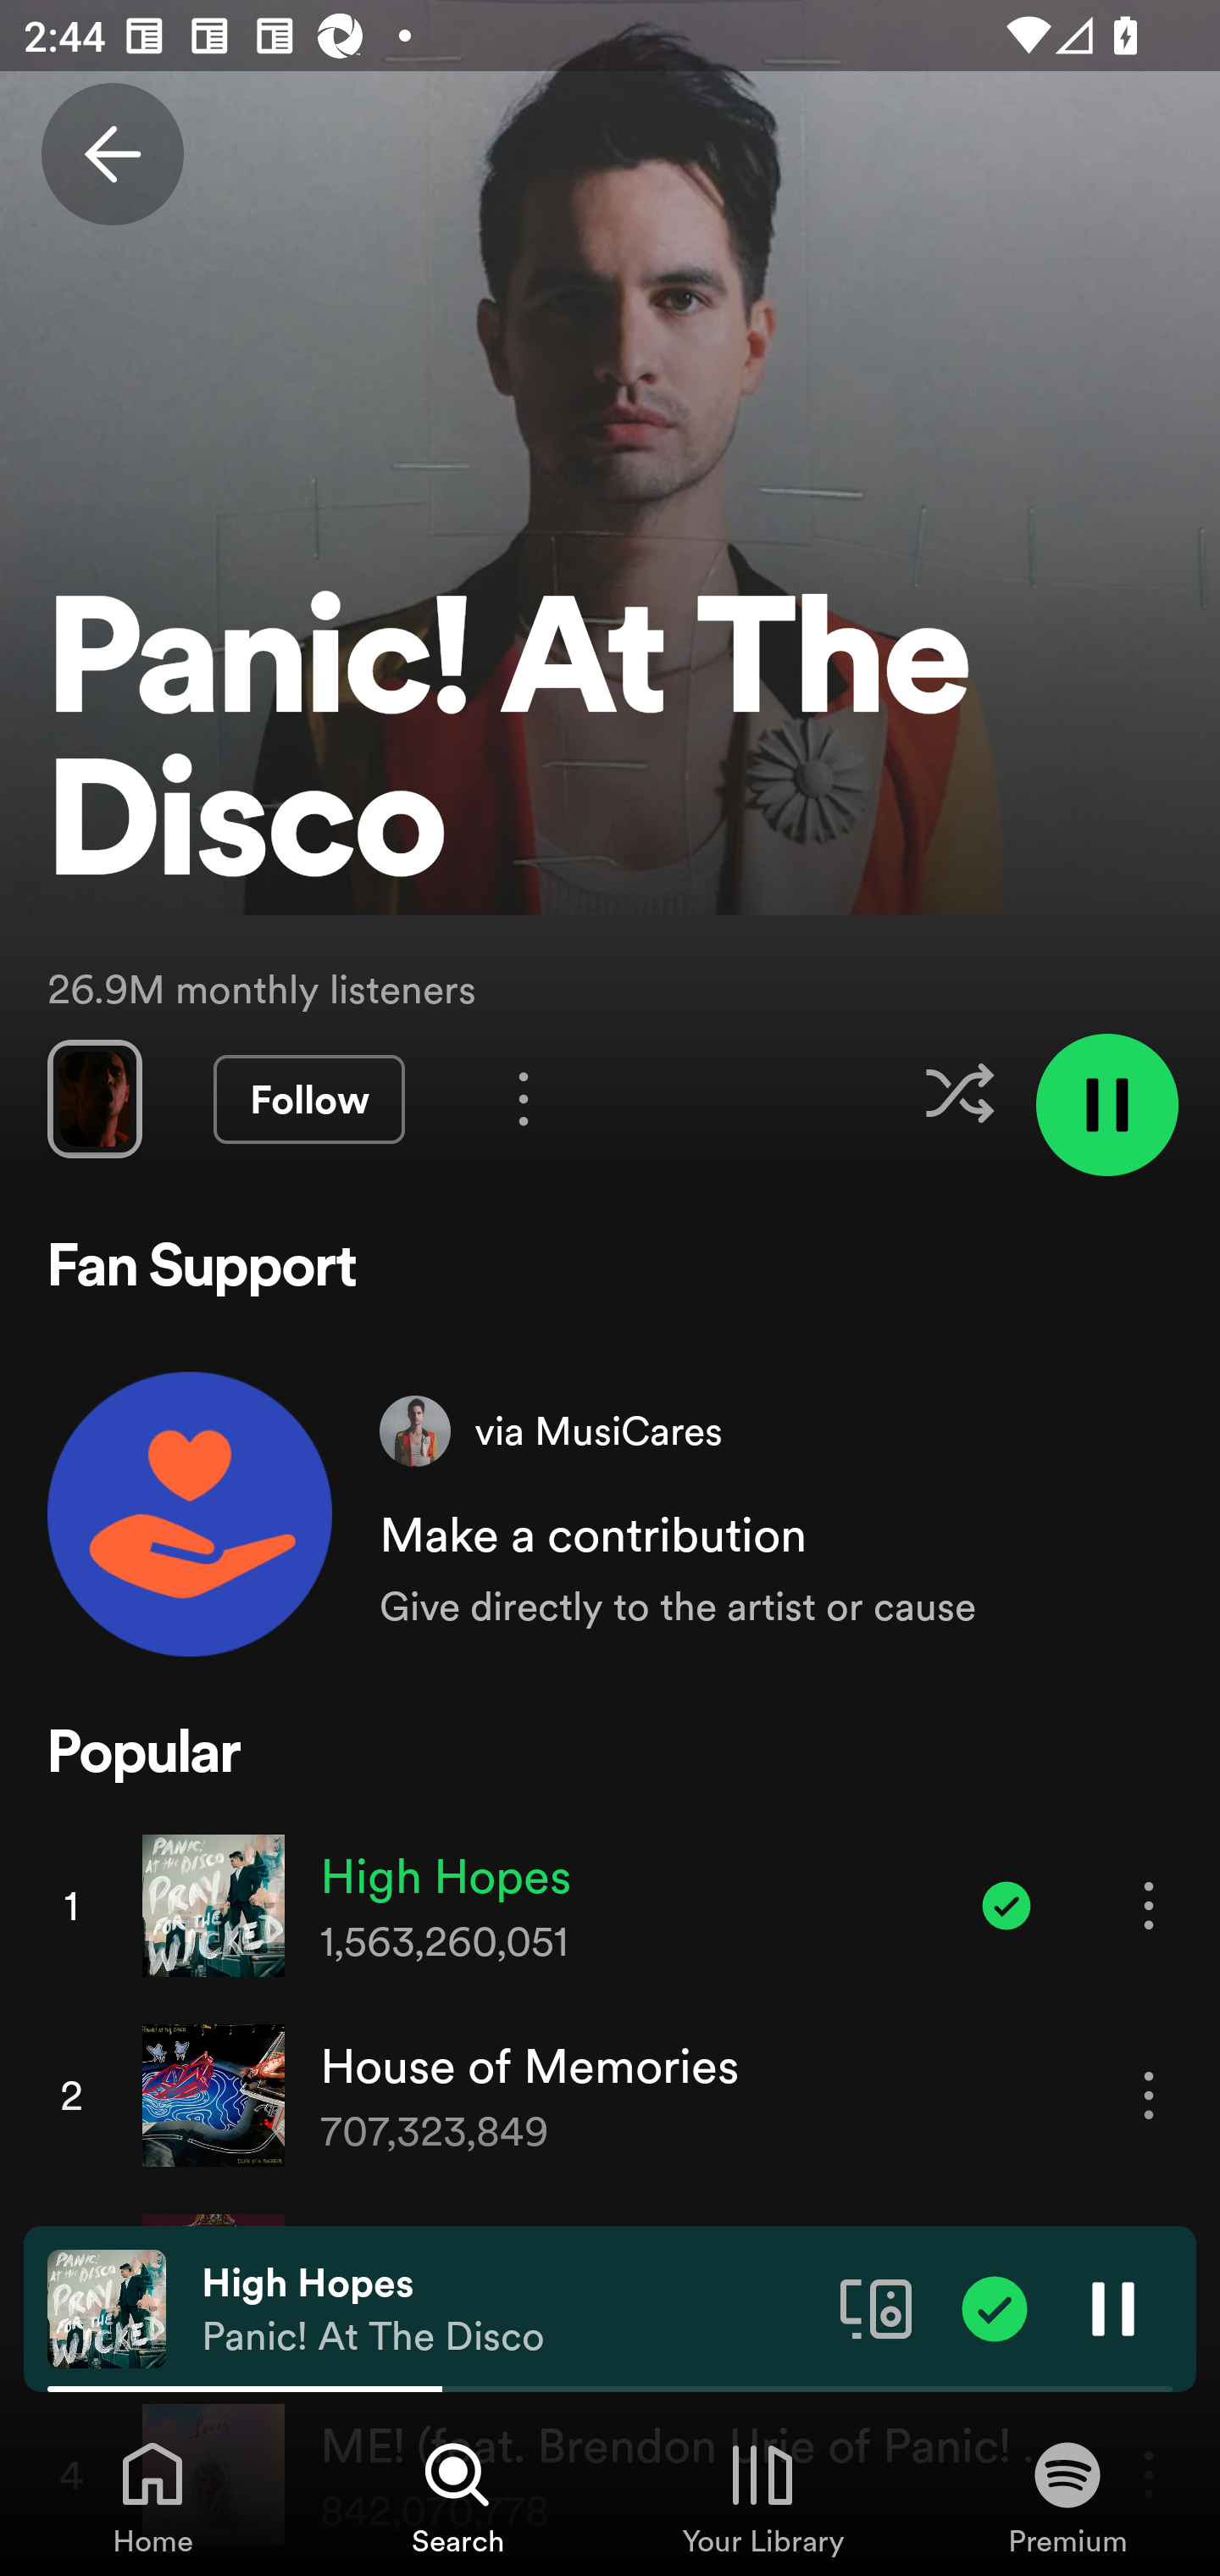 The image size is (1220, 2576). What do you see at coordinates (762, 2496) in the screenshot?
I see `Your Library, Tab 3 of 4 Your Library Your Library` at bounding box center [762, 2496].